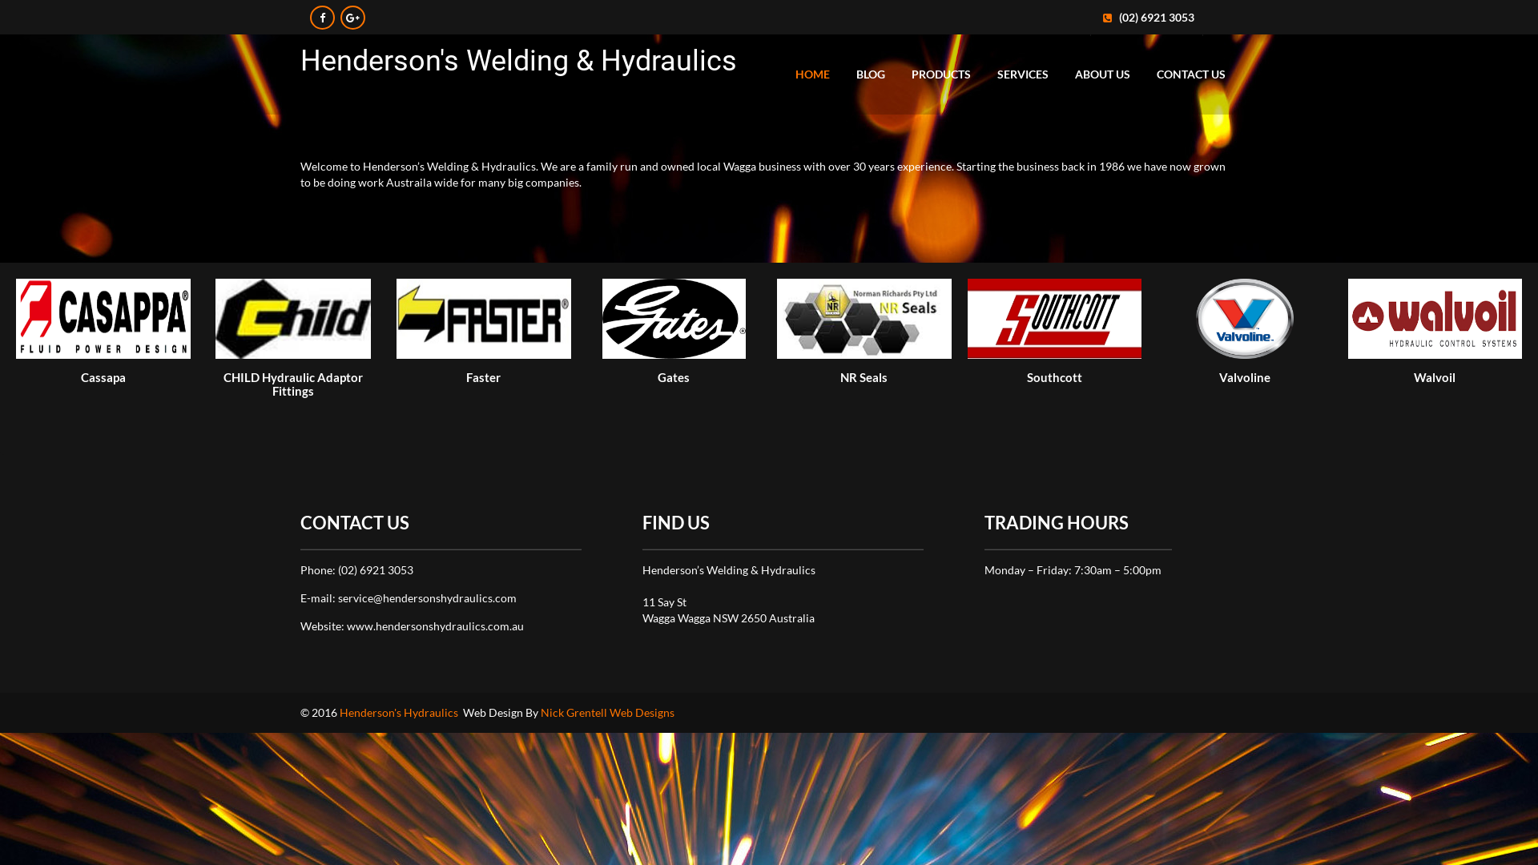 Image resolution: width=1538 pixels, height=865 pixels. What do you see at coordinates (1023, 74) in the screenshot?
I see `SERVICES` at bounding box center [1023, 74].